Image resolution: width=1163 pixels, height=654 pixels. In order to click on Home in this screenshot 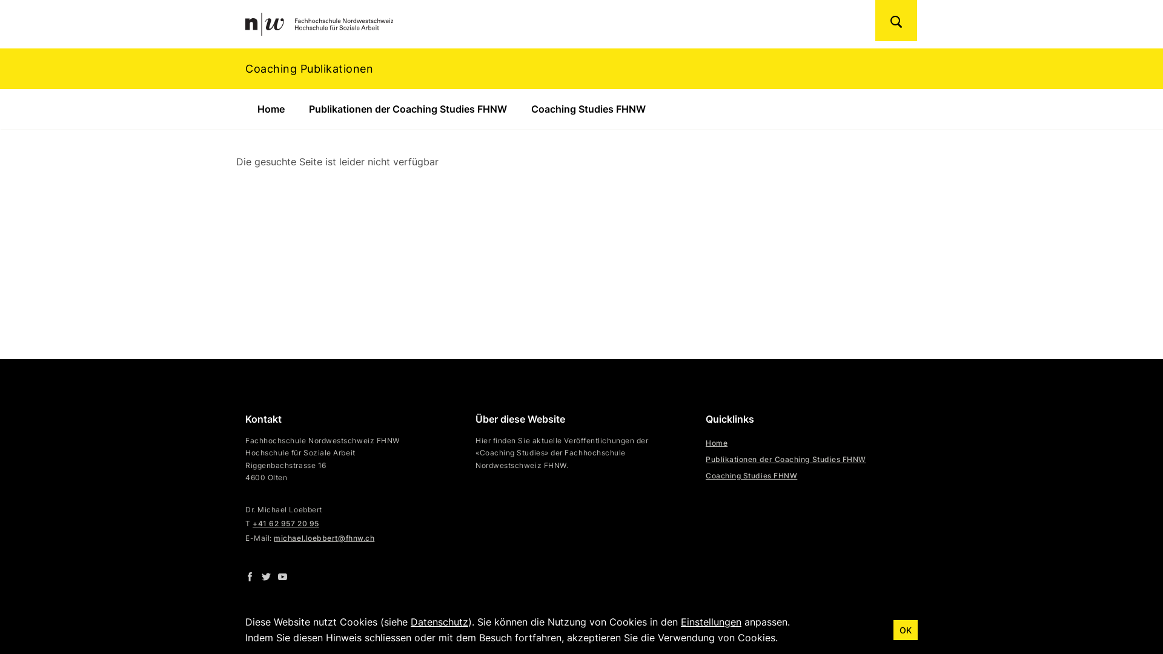, I will do `click(271, 109)`.